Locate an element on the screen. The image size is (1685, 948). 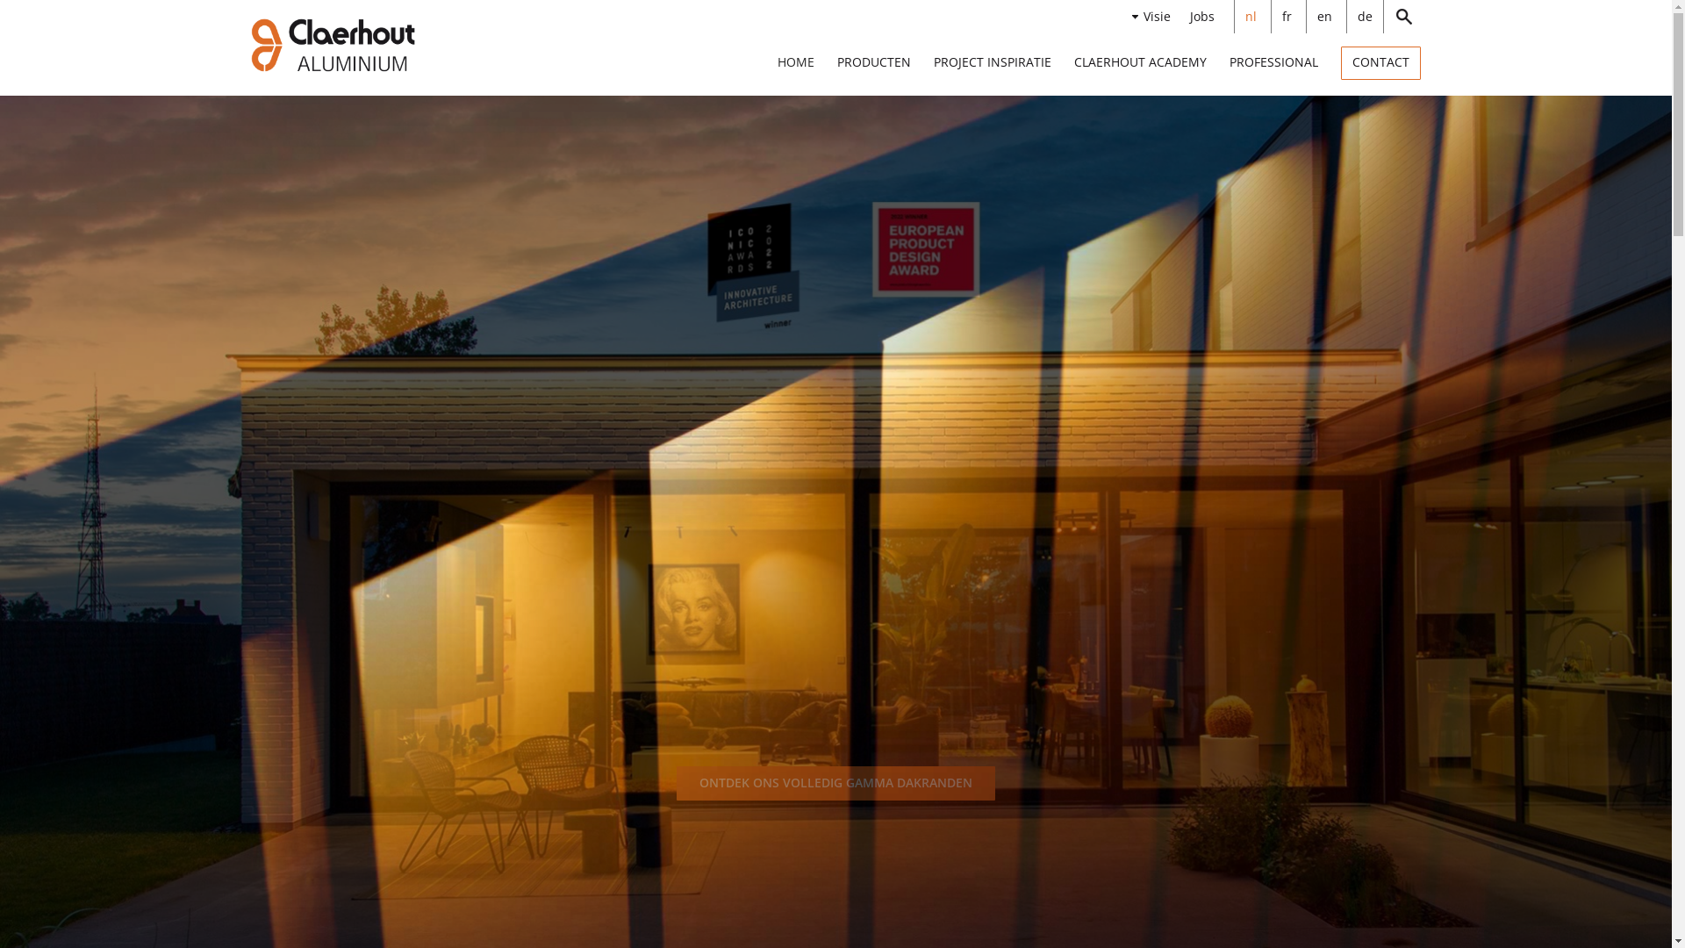
HOME is located at coordinates (796, 62).